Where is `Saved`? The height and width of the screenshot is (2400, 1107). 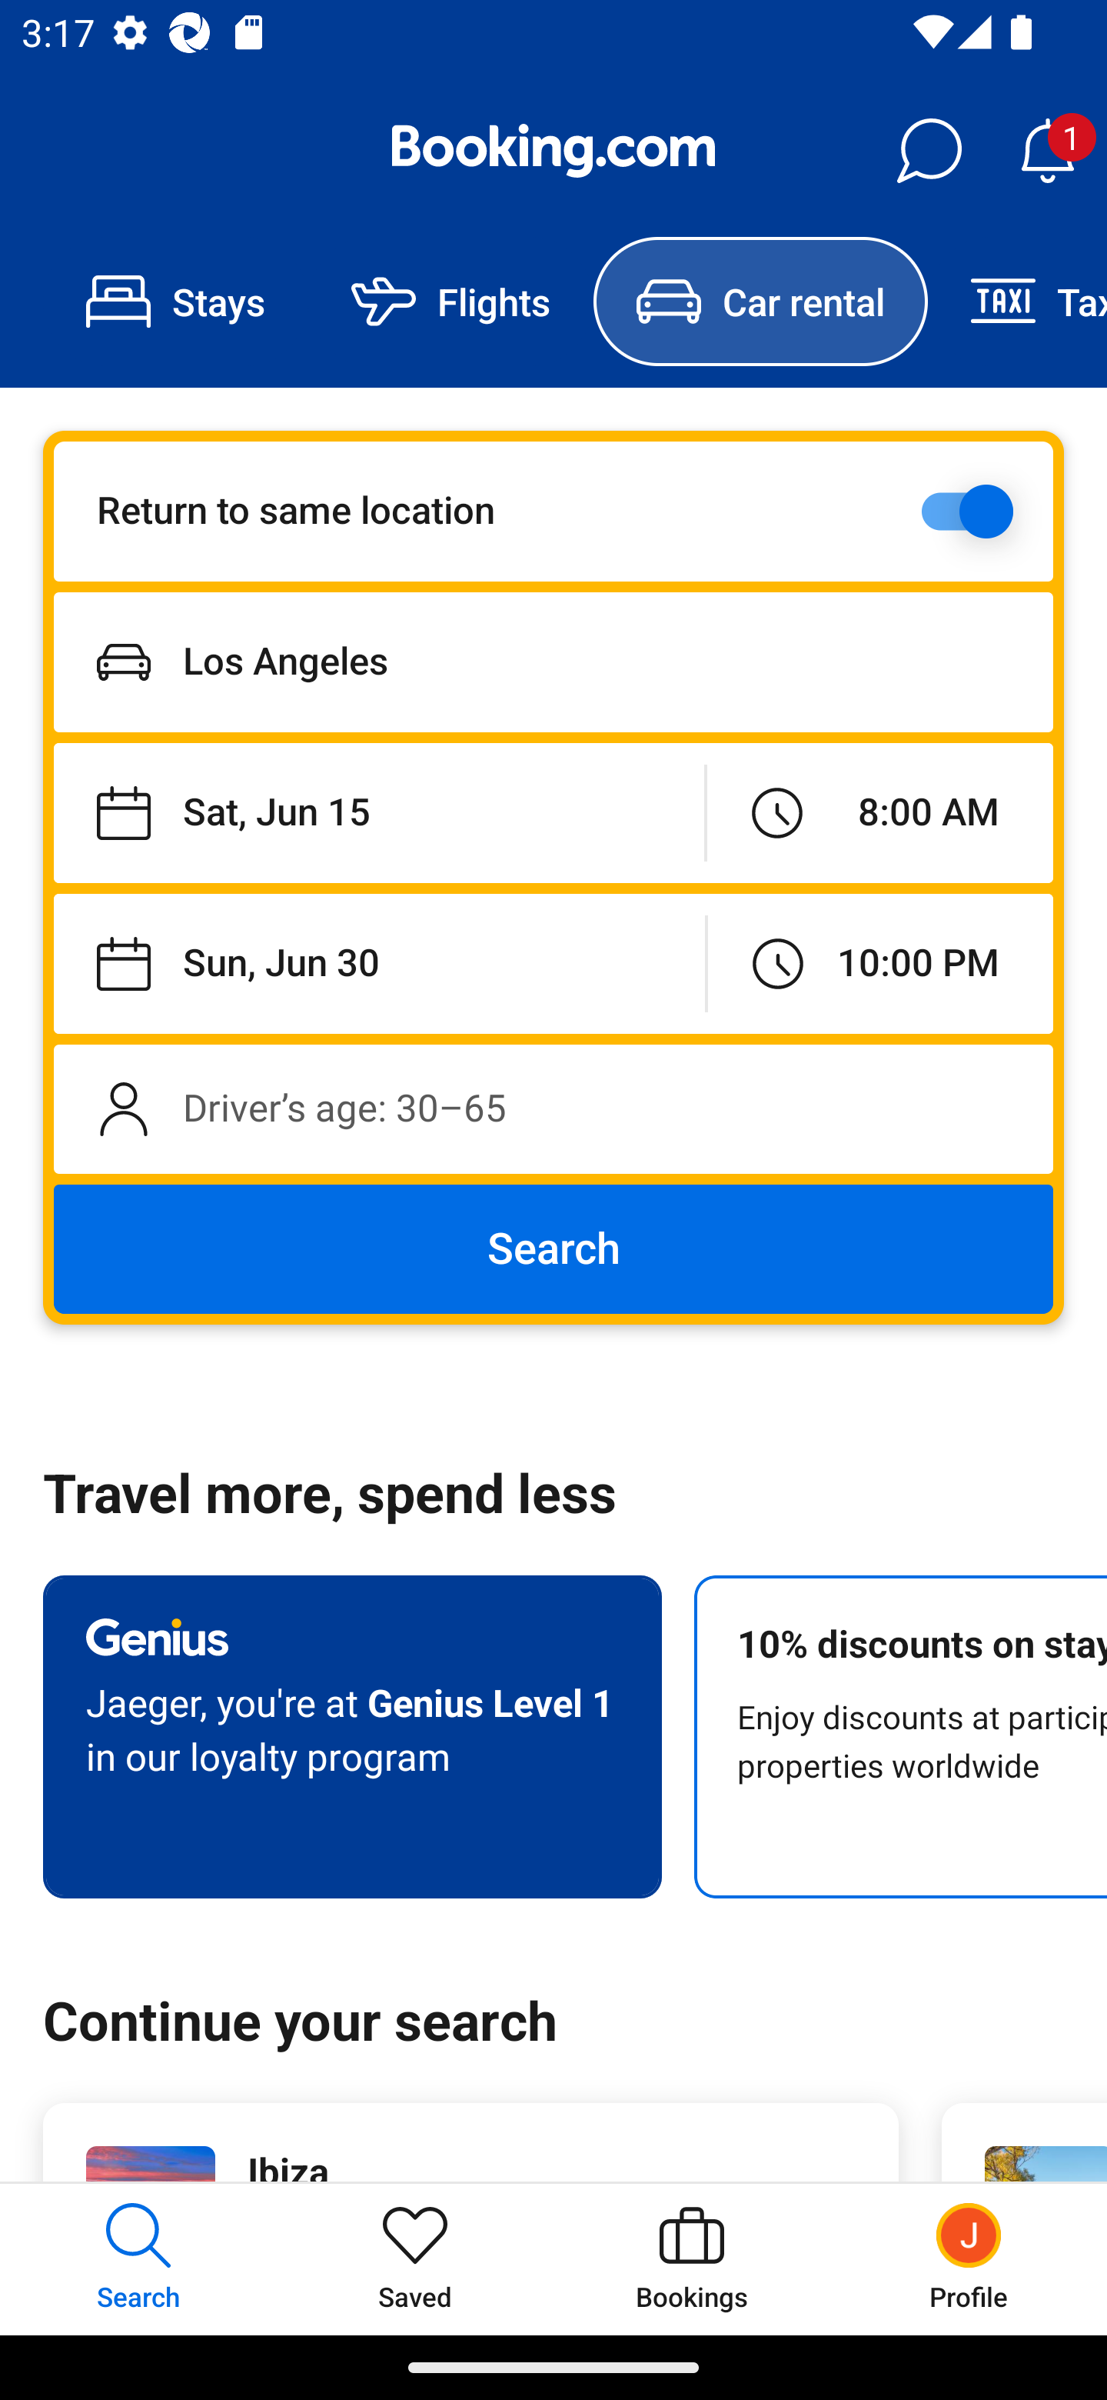
Saved is located at coordinates (415, 2258).